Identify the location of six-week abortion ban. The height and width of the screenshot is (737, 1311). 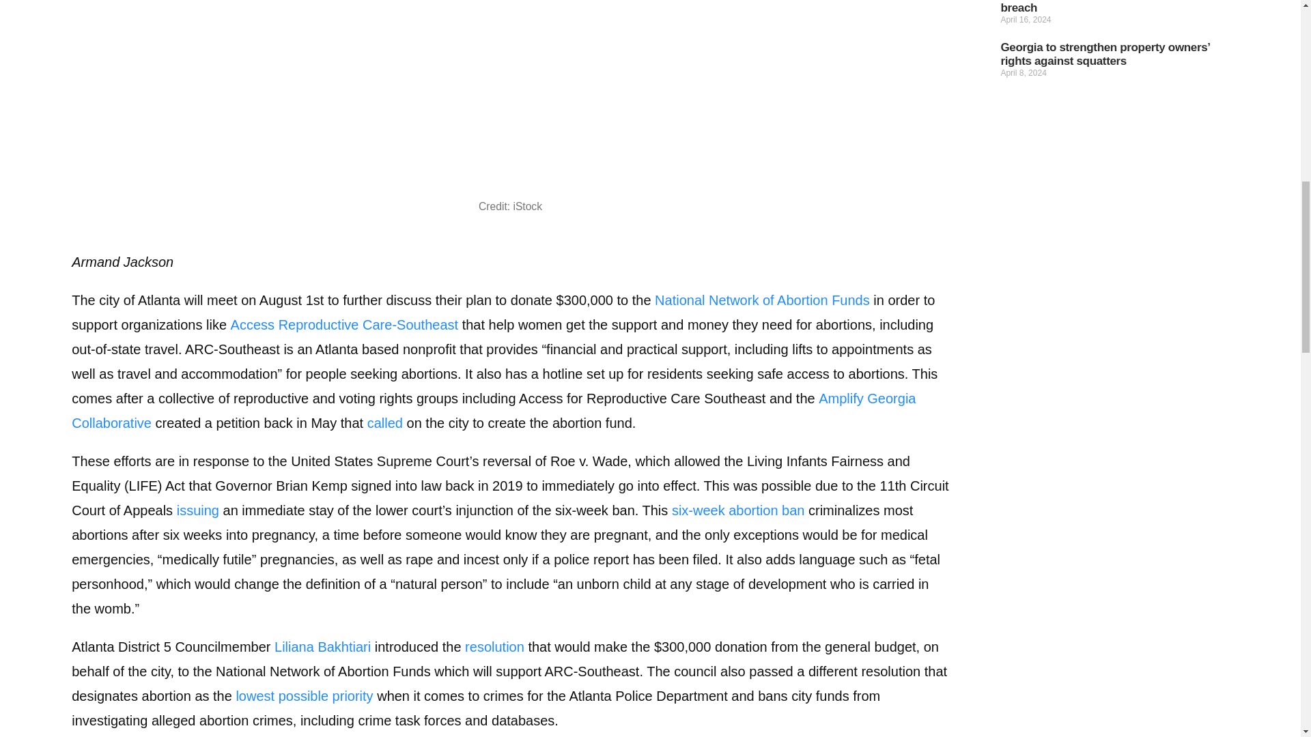
(737, 510).